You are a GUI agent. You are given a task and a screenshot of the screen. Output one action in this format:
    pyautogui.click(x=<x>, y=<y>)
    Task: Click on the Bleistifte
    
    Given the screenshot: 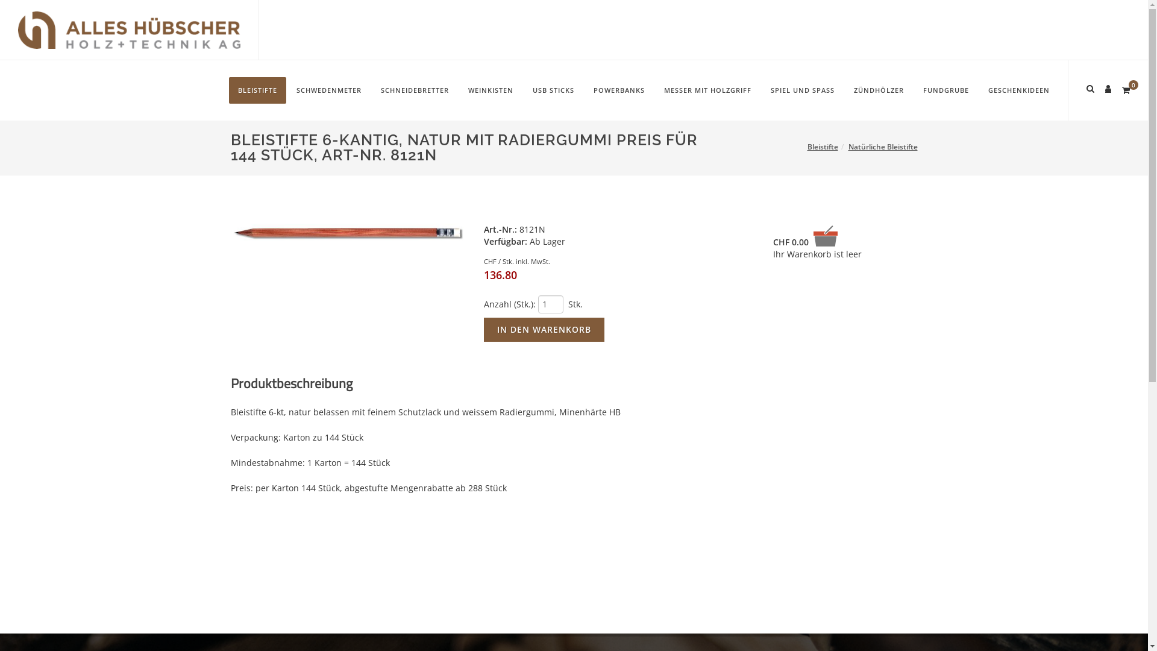 What is the action you would take?
    pyautogui.click(x=823, y=147)
    